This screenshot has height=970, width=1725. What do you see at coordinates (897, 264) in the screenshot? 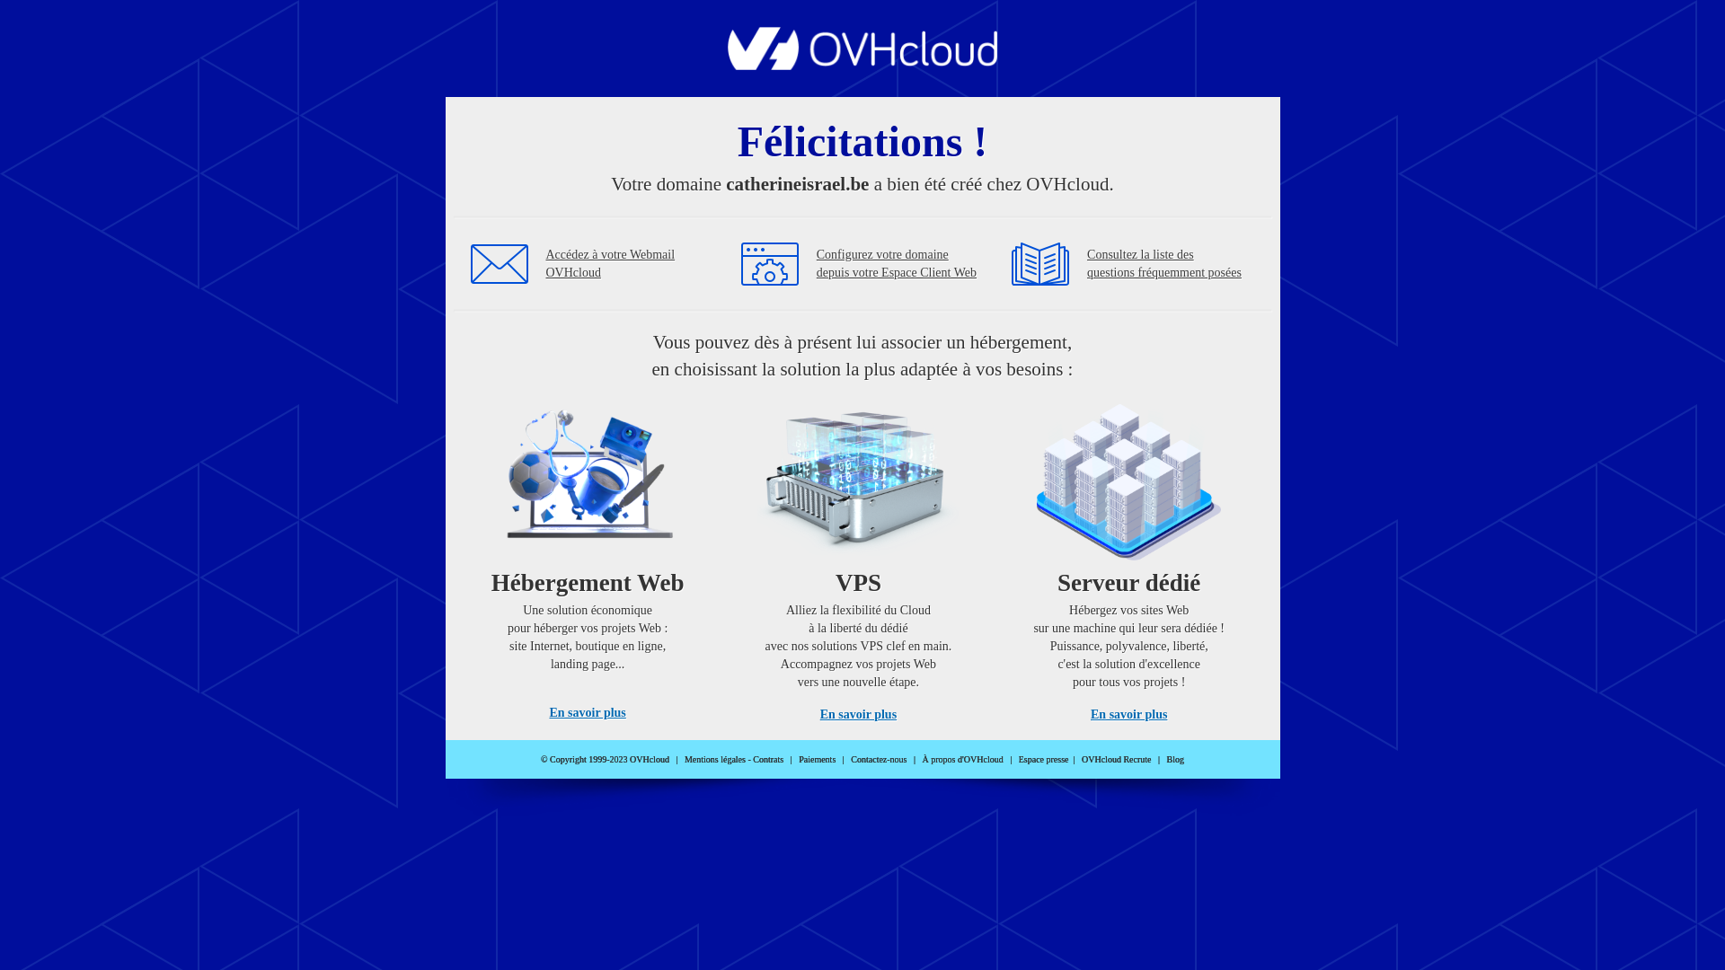
I see `Configurez votre domaine
depuis votre Espace Client Web` at bounding box center [897, 264].